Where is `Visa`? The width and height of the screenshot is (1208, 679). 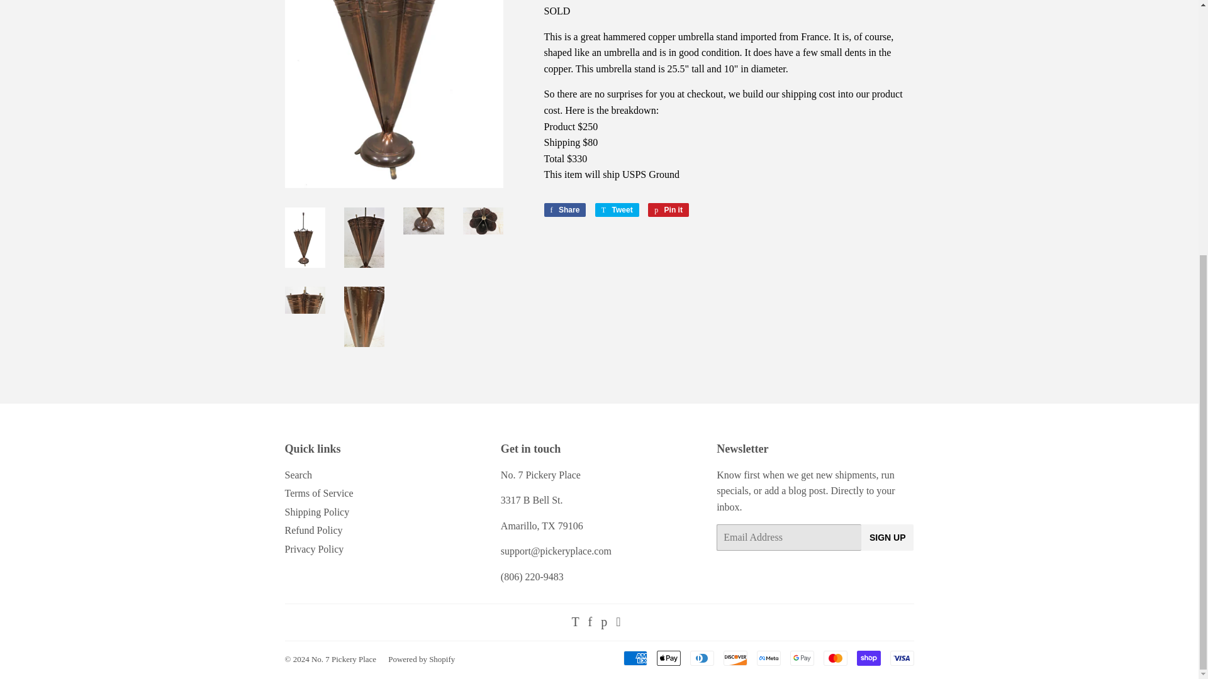
Visa is located at coordinates (901, 658).